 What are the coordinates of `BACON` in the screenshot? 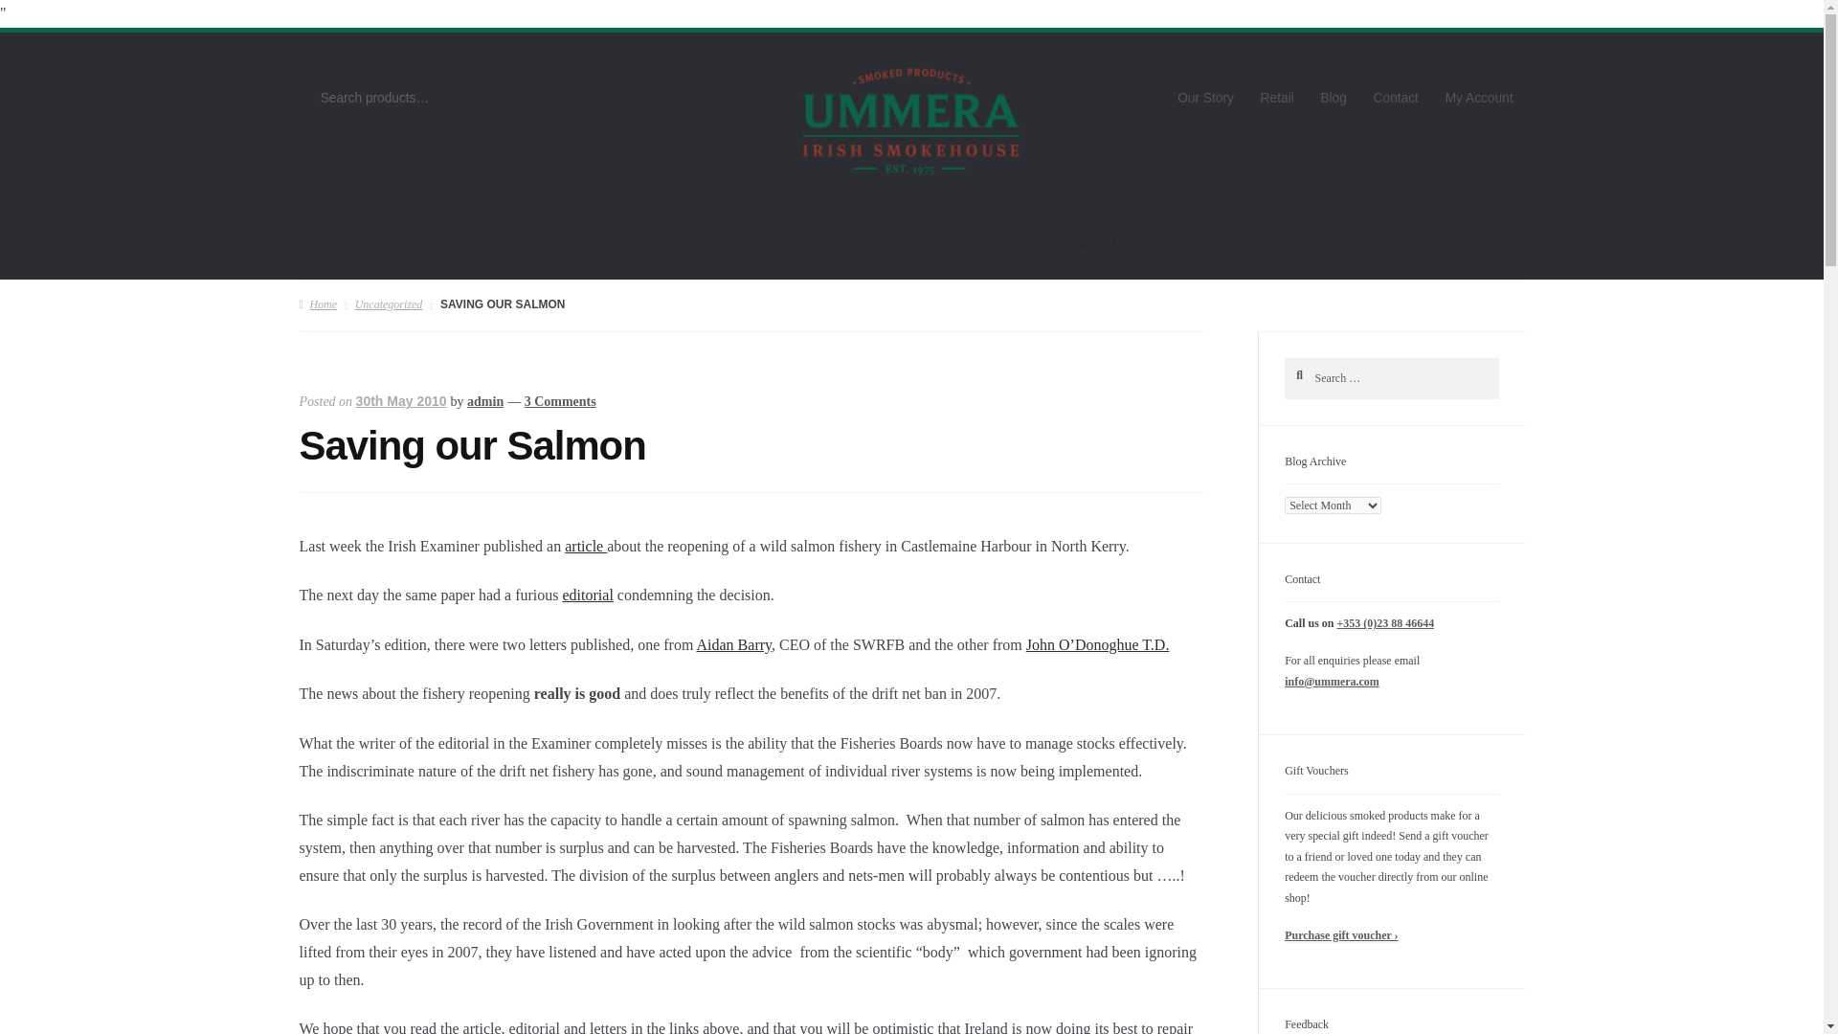 It's located at (1095, 245).